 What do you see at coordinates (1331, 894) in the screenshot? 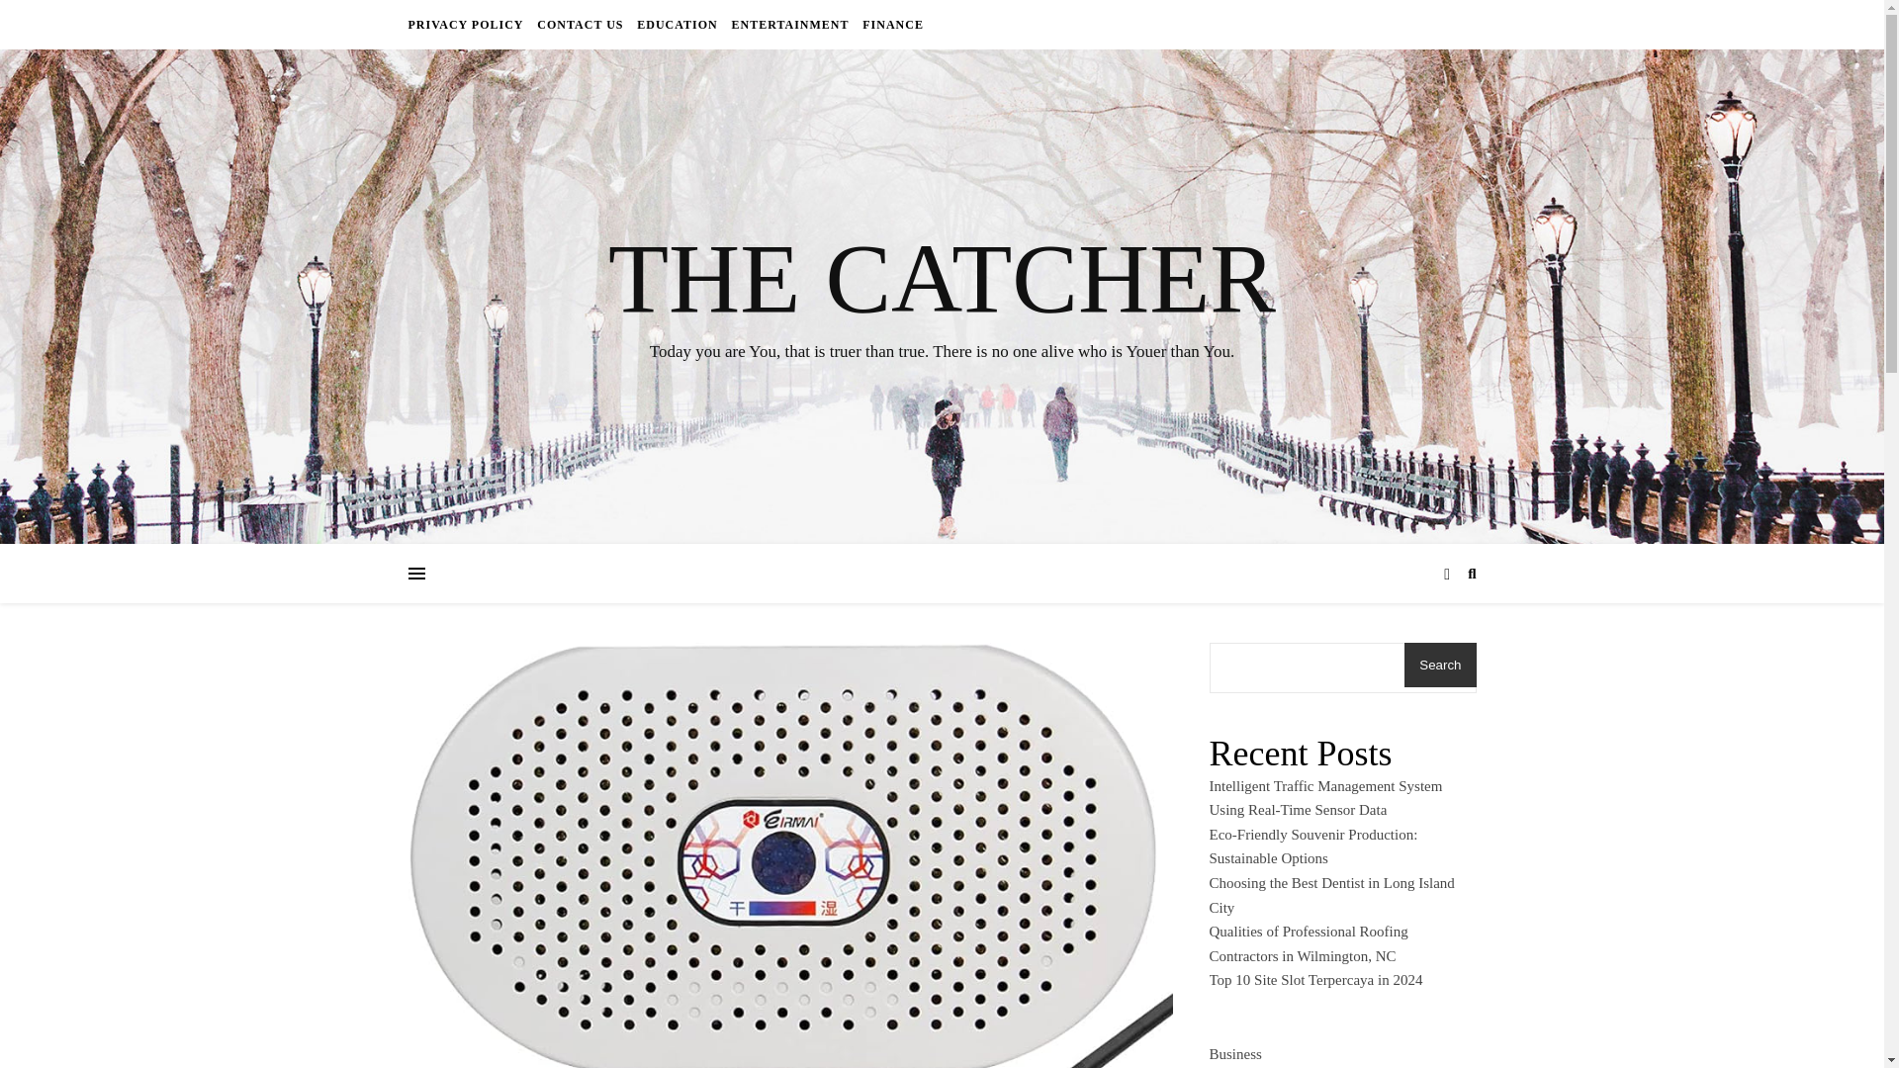
I see `Choosing the Best Dentist in Long Island City` at bounding box center [1331, 894].